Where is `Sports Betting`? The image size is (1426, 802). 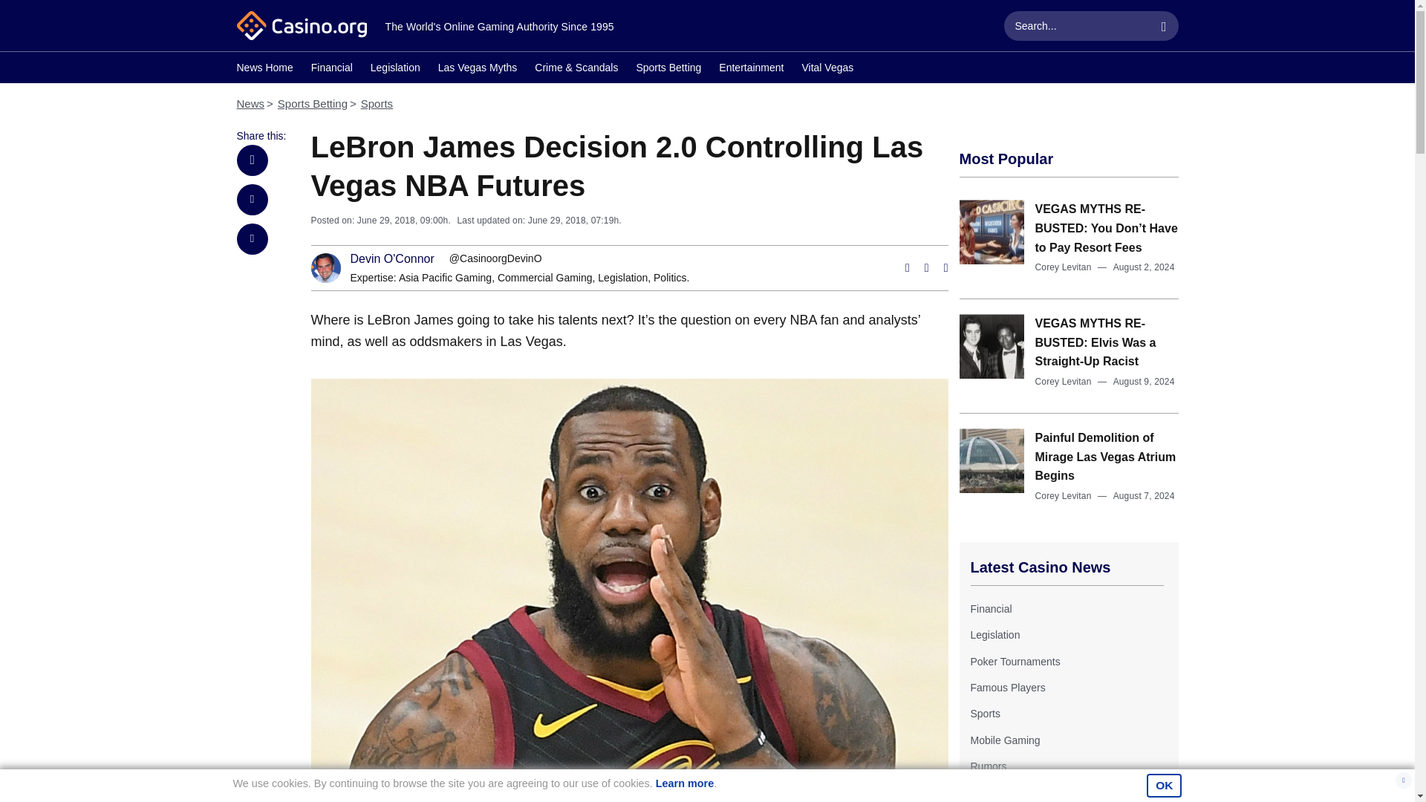 Sports Betting is located at coordinates (313, 102).